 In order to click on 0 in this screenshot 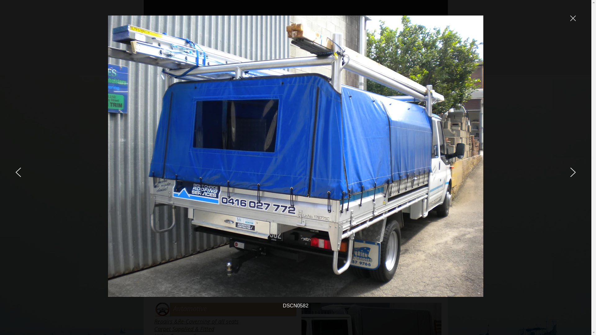, I will do `click(443, 23)`.